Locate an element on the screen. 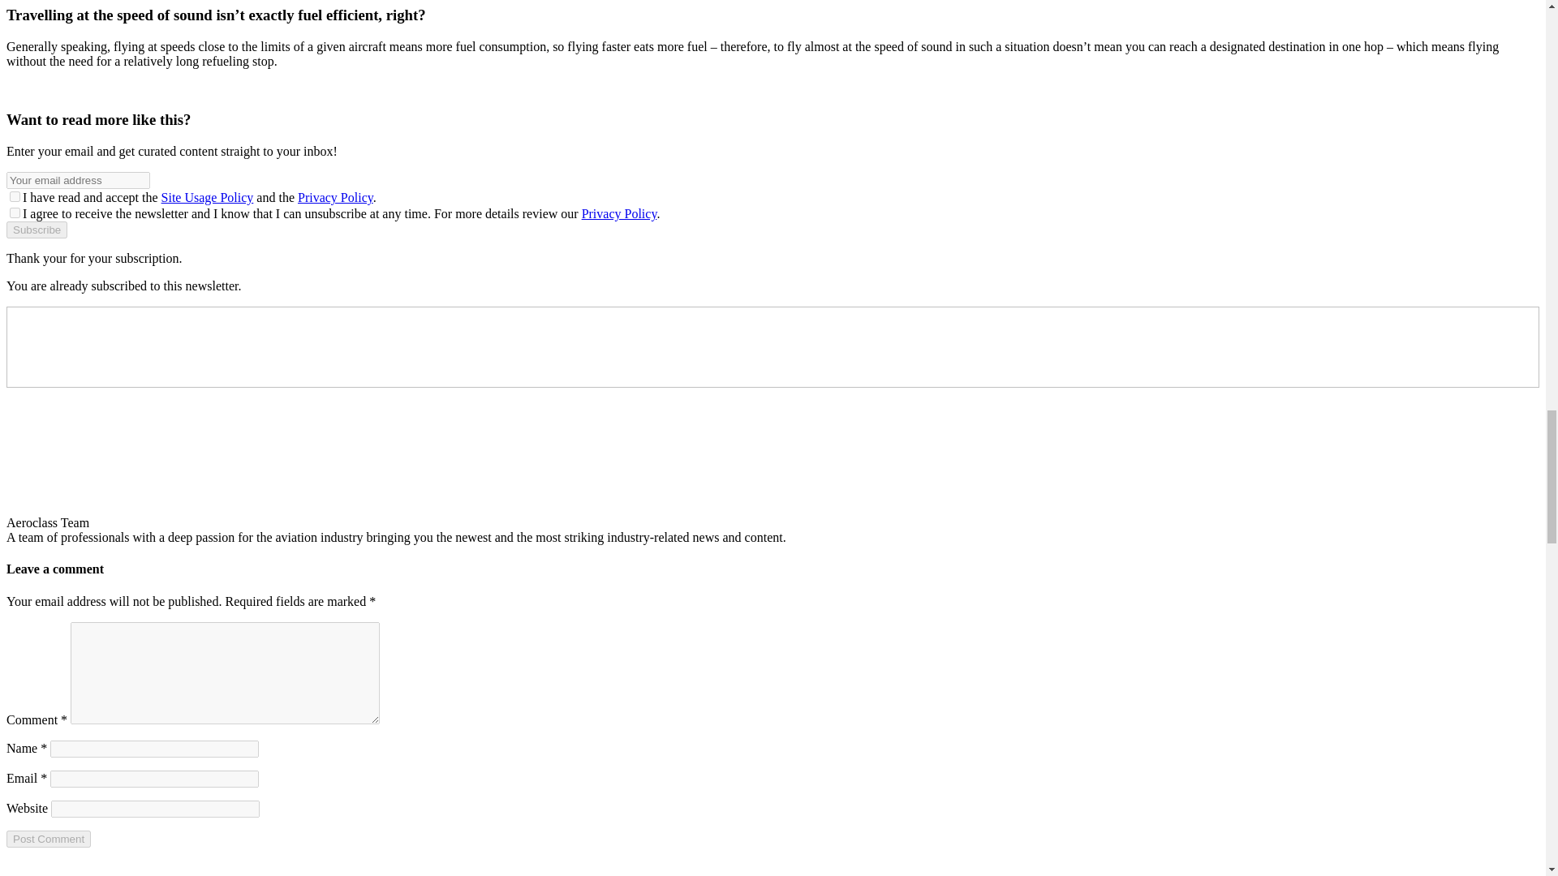 This screenshot has width=1558, height=876. Site Usage Policy is located at coordinates (208, 197).